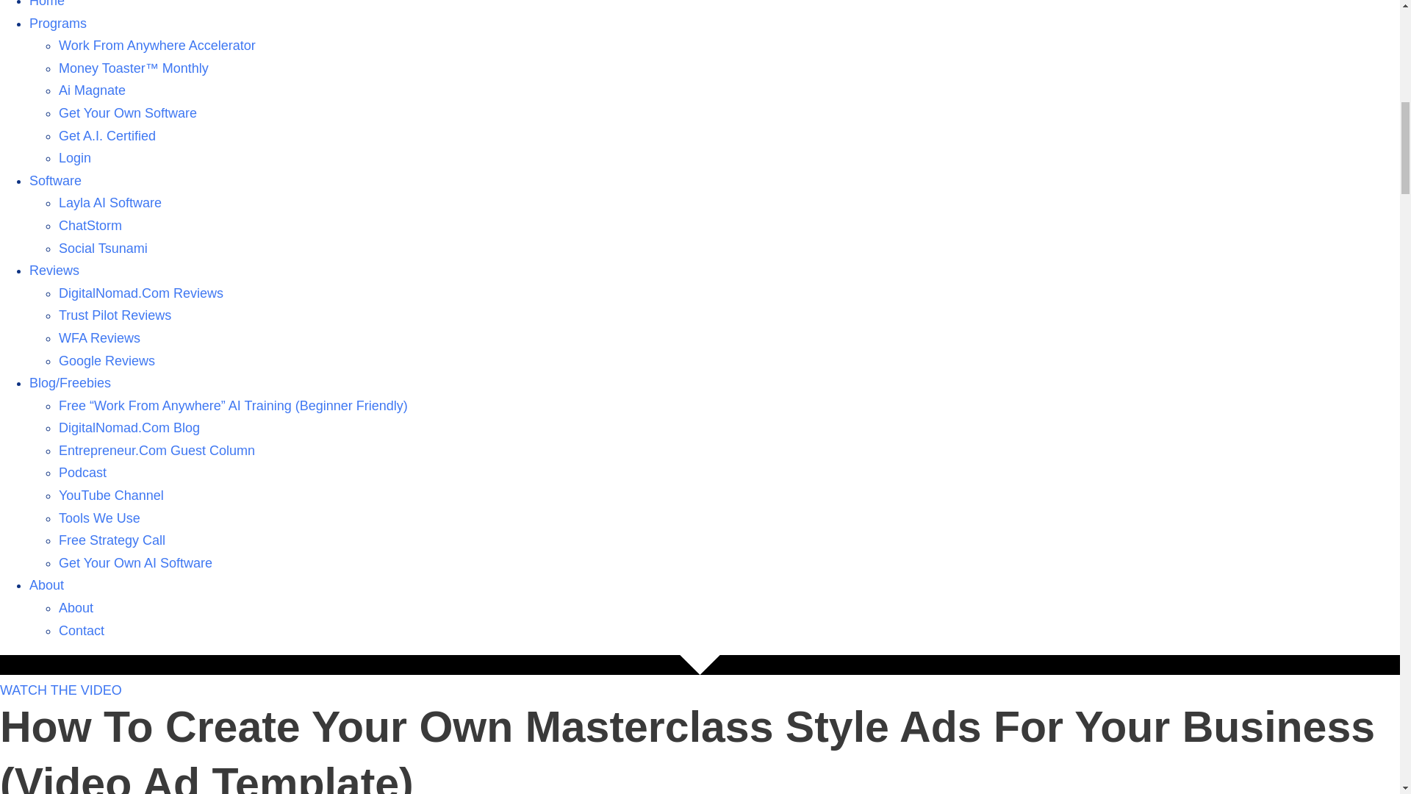  Describe the element at coordinates (57, 24) in the screenshot. I see `Programs` at that location.